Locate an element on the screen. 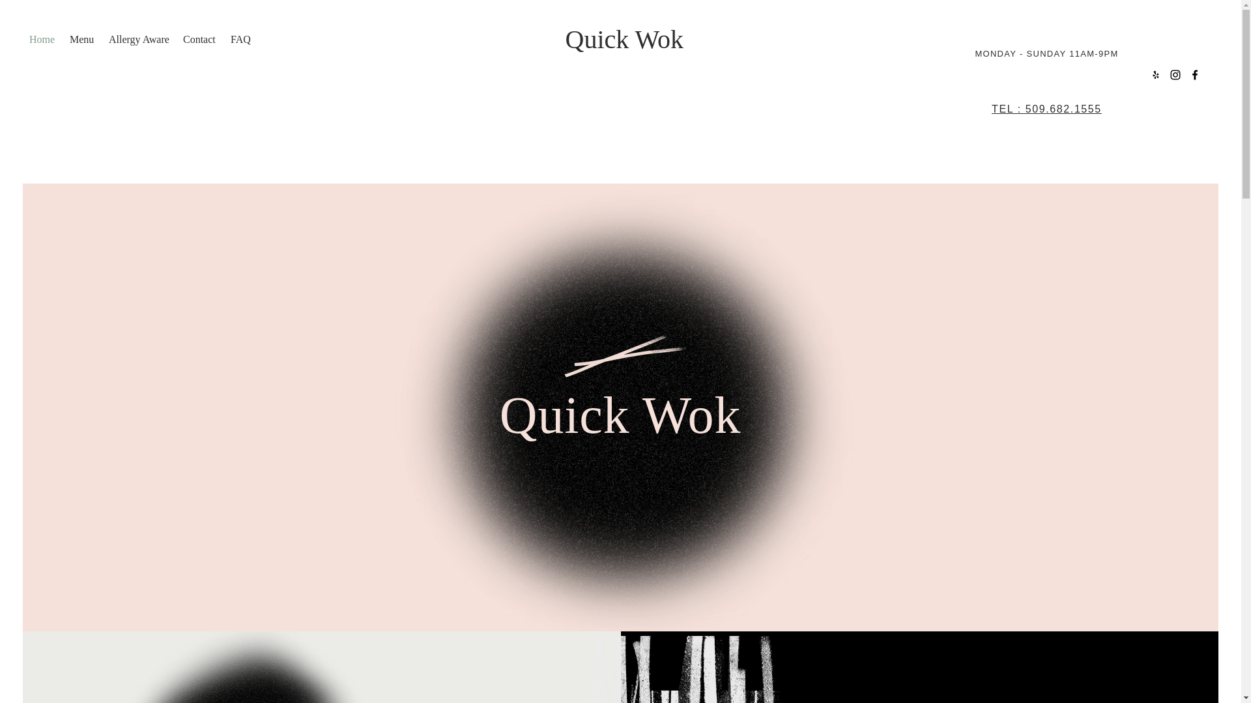 The width and height of the screenshot is (1251, 703). Home is located at coordinates (43, 39).